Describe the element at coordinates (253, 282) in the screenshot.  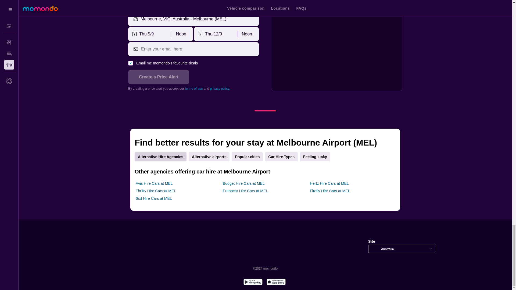
I see `Get it on Google Play` at that location.